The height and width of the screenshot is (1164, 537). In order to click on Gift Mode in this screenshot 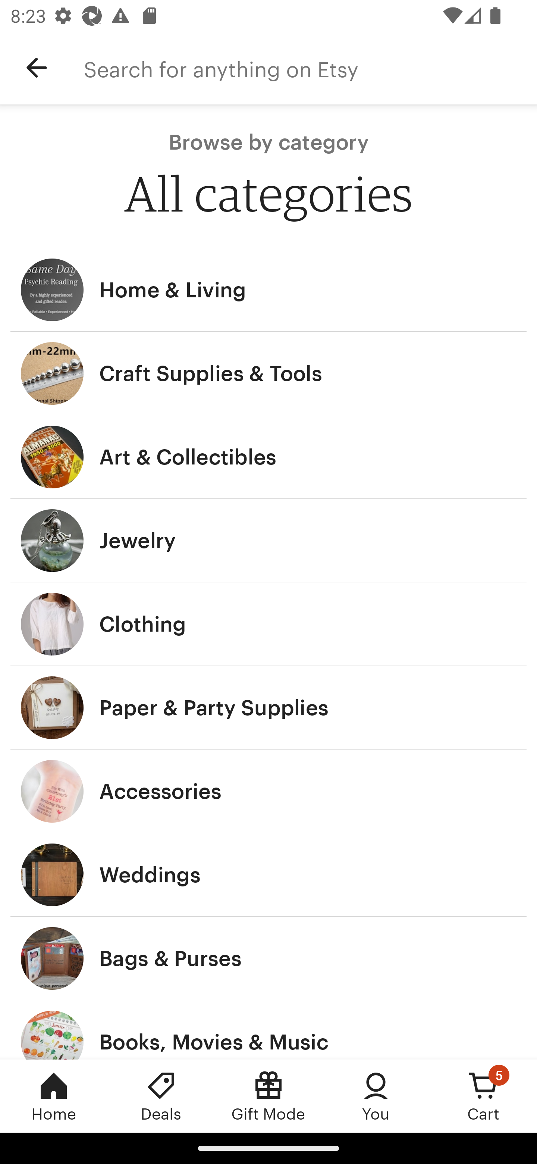, I will do `click(268, 1096)`.